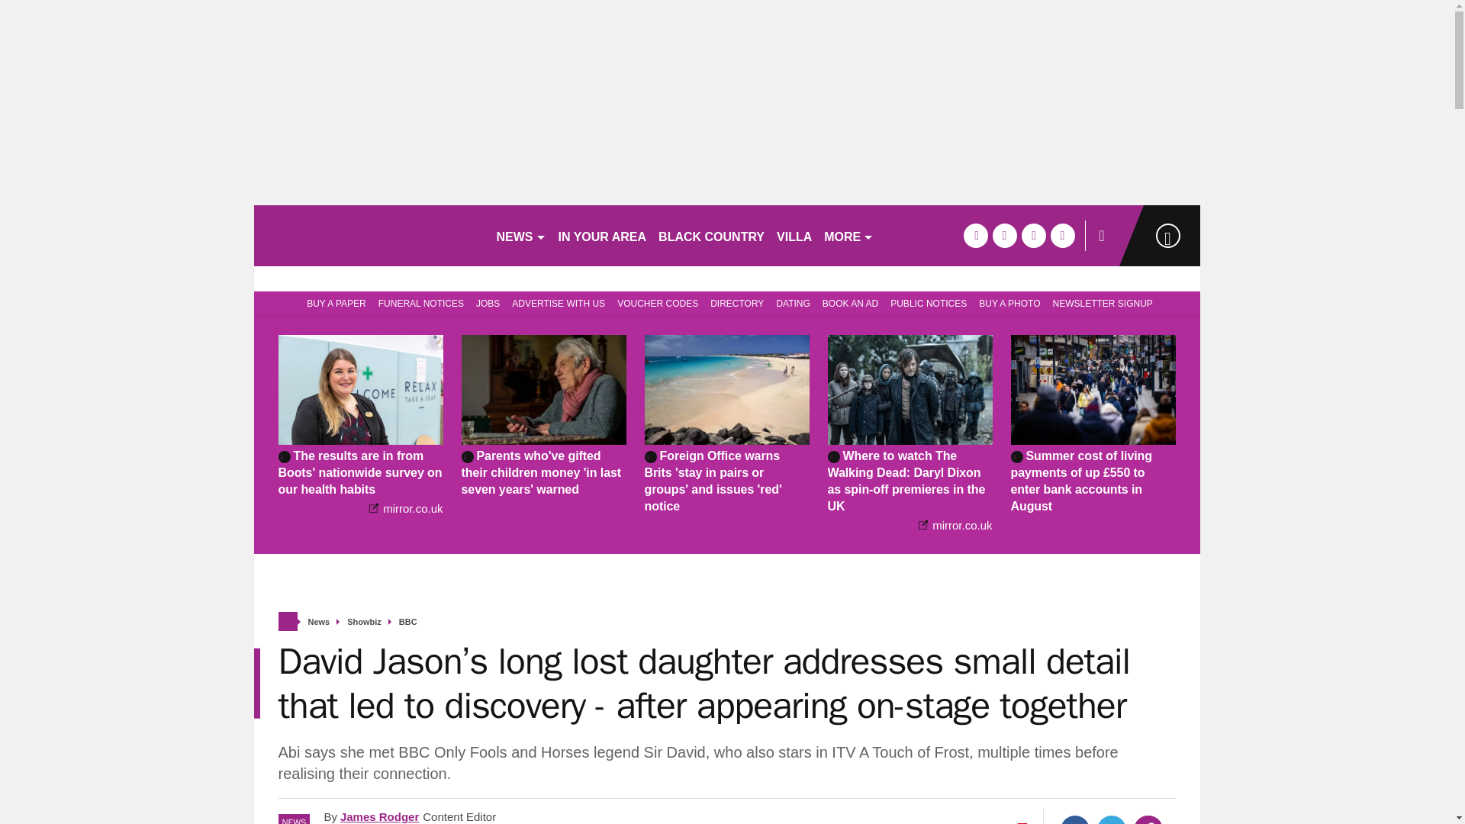 The width and height of the screenshot is (1465, 824). I want to click on MORE, so click(848, 235).